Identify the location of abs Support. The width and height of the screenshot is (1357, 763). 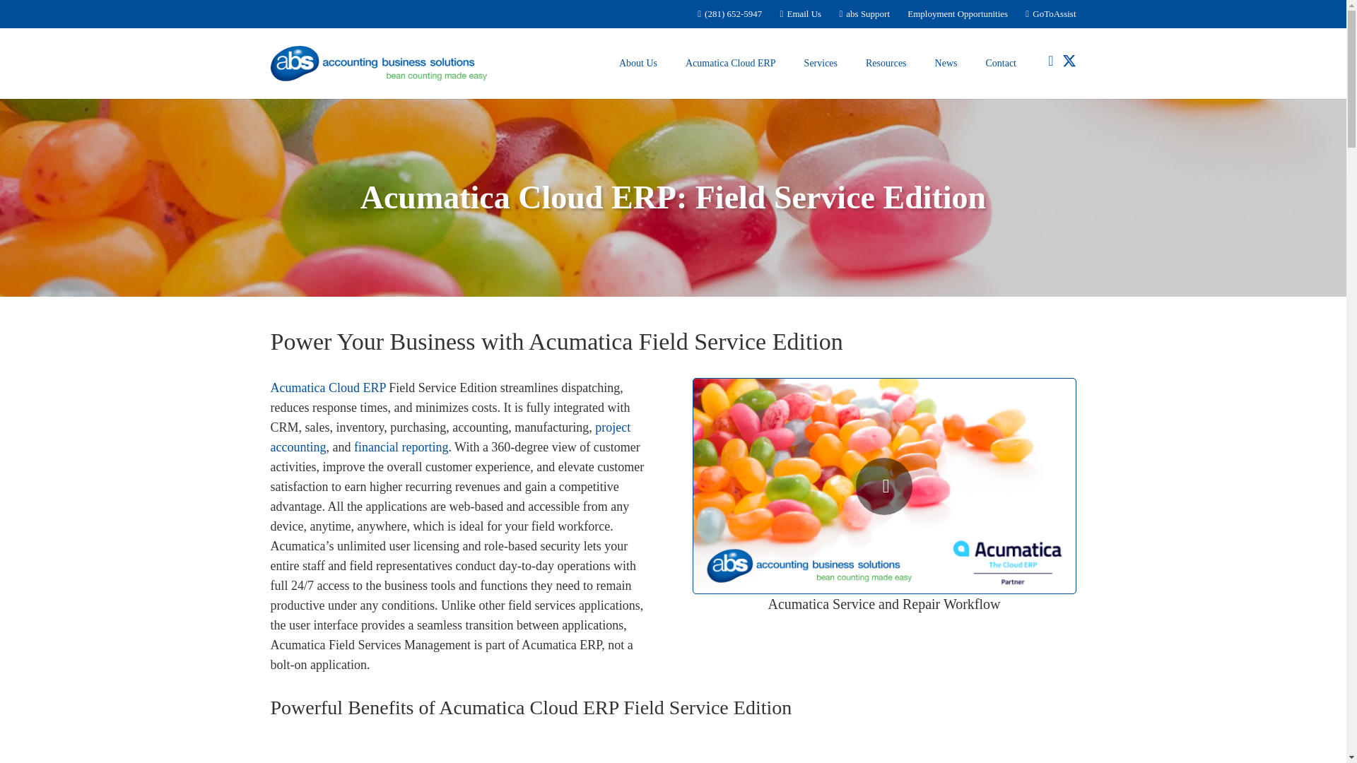
(864, 13).